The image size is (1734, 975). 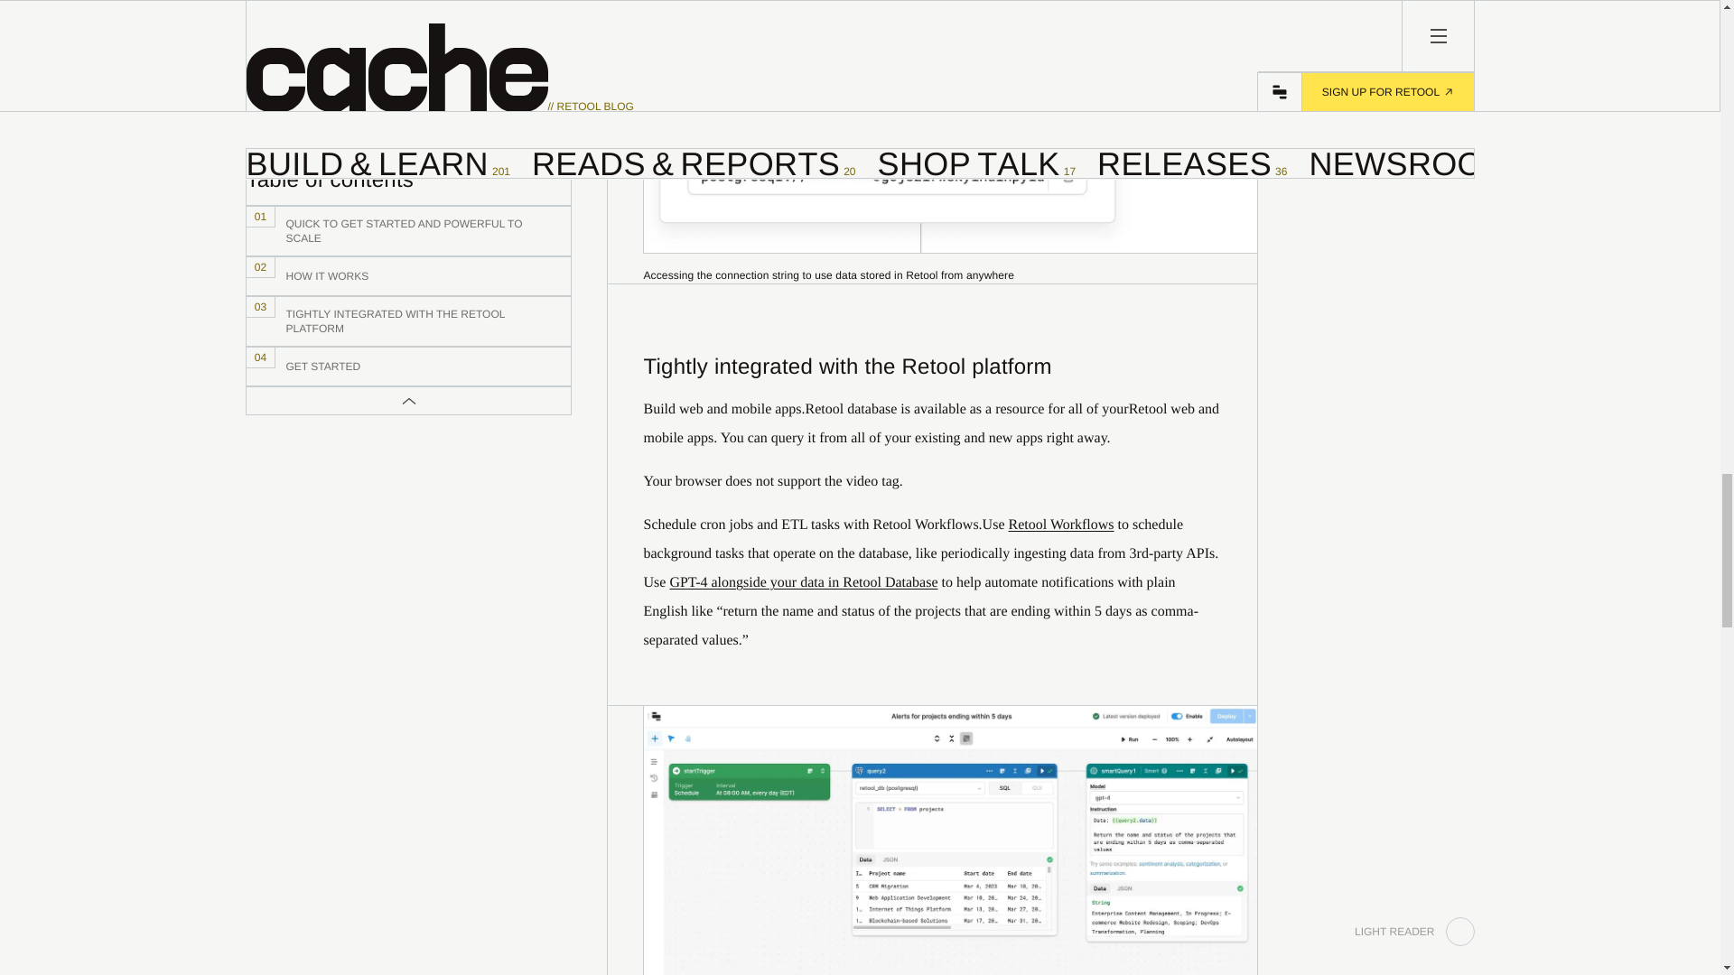 What do you see at coordinates (1060, 525) in the screenshot?
I see `Retool Workflows` at bounding box center [1060, 525].